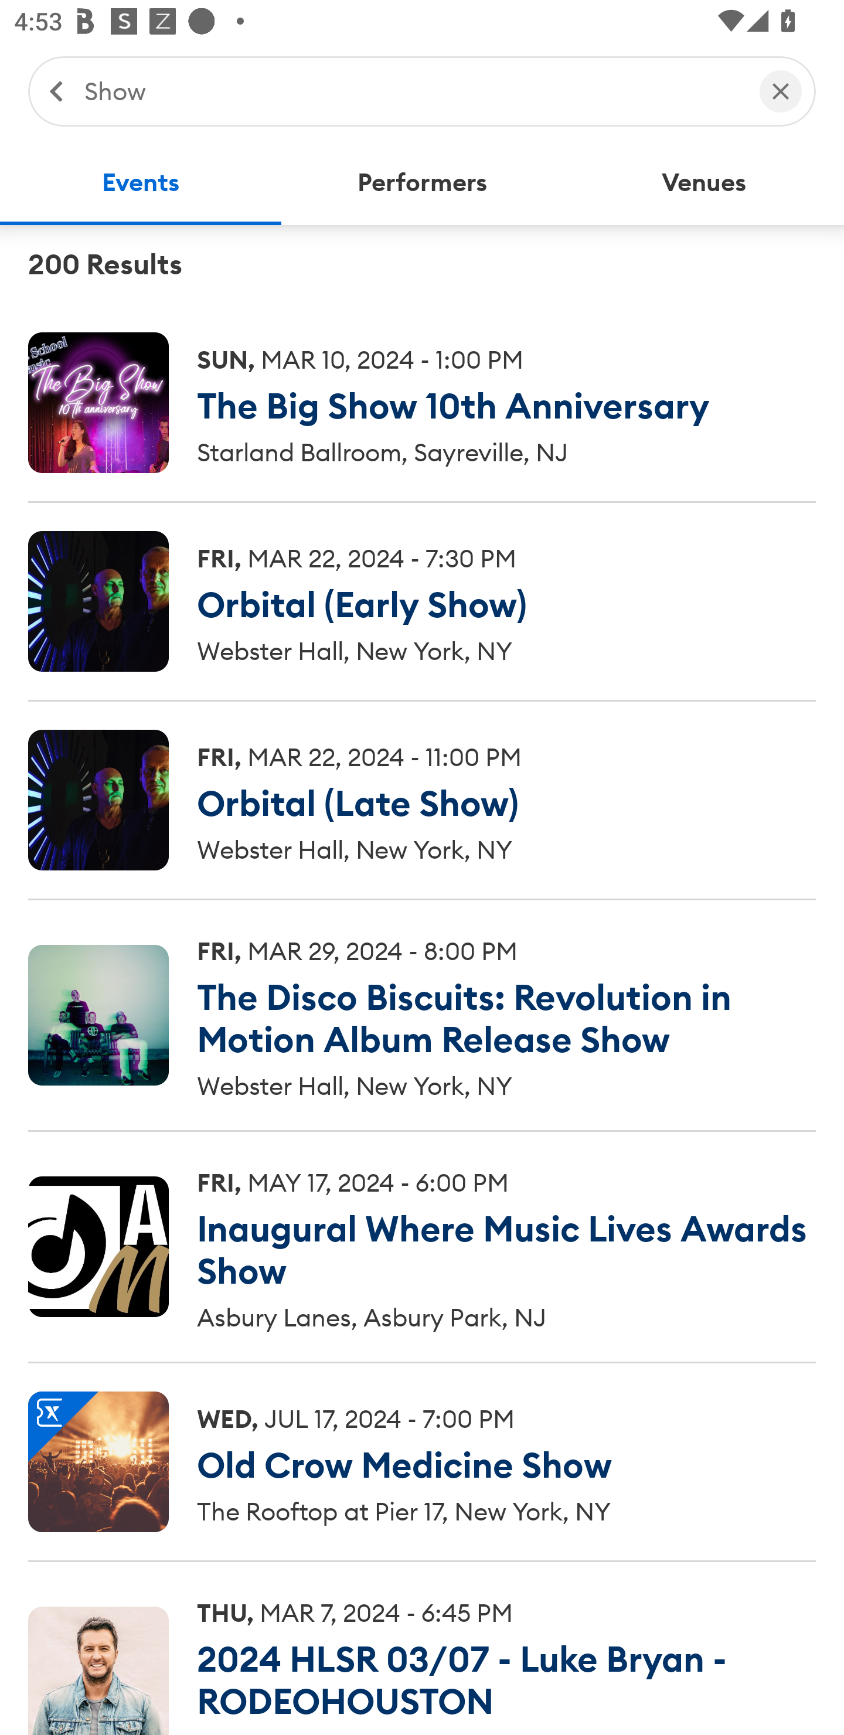 This screenshot has width=844, height=1735. Describe the element at coordinates (411, 90) in the screenshot. I see `Show` at that location.